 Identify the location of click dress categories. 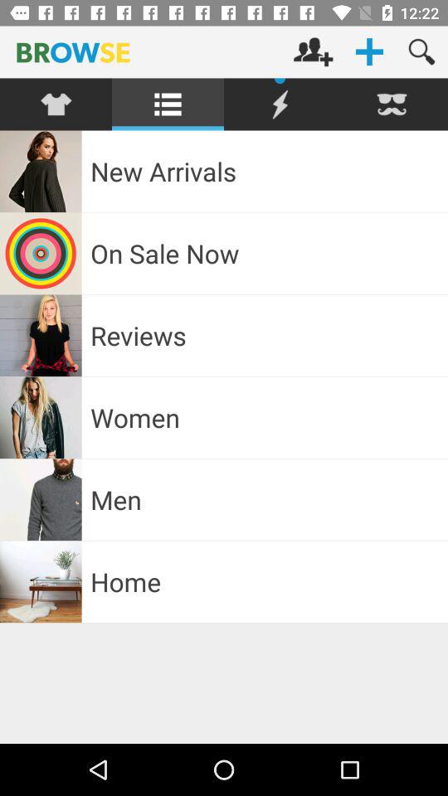
(56, 104).